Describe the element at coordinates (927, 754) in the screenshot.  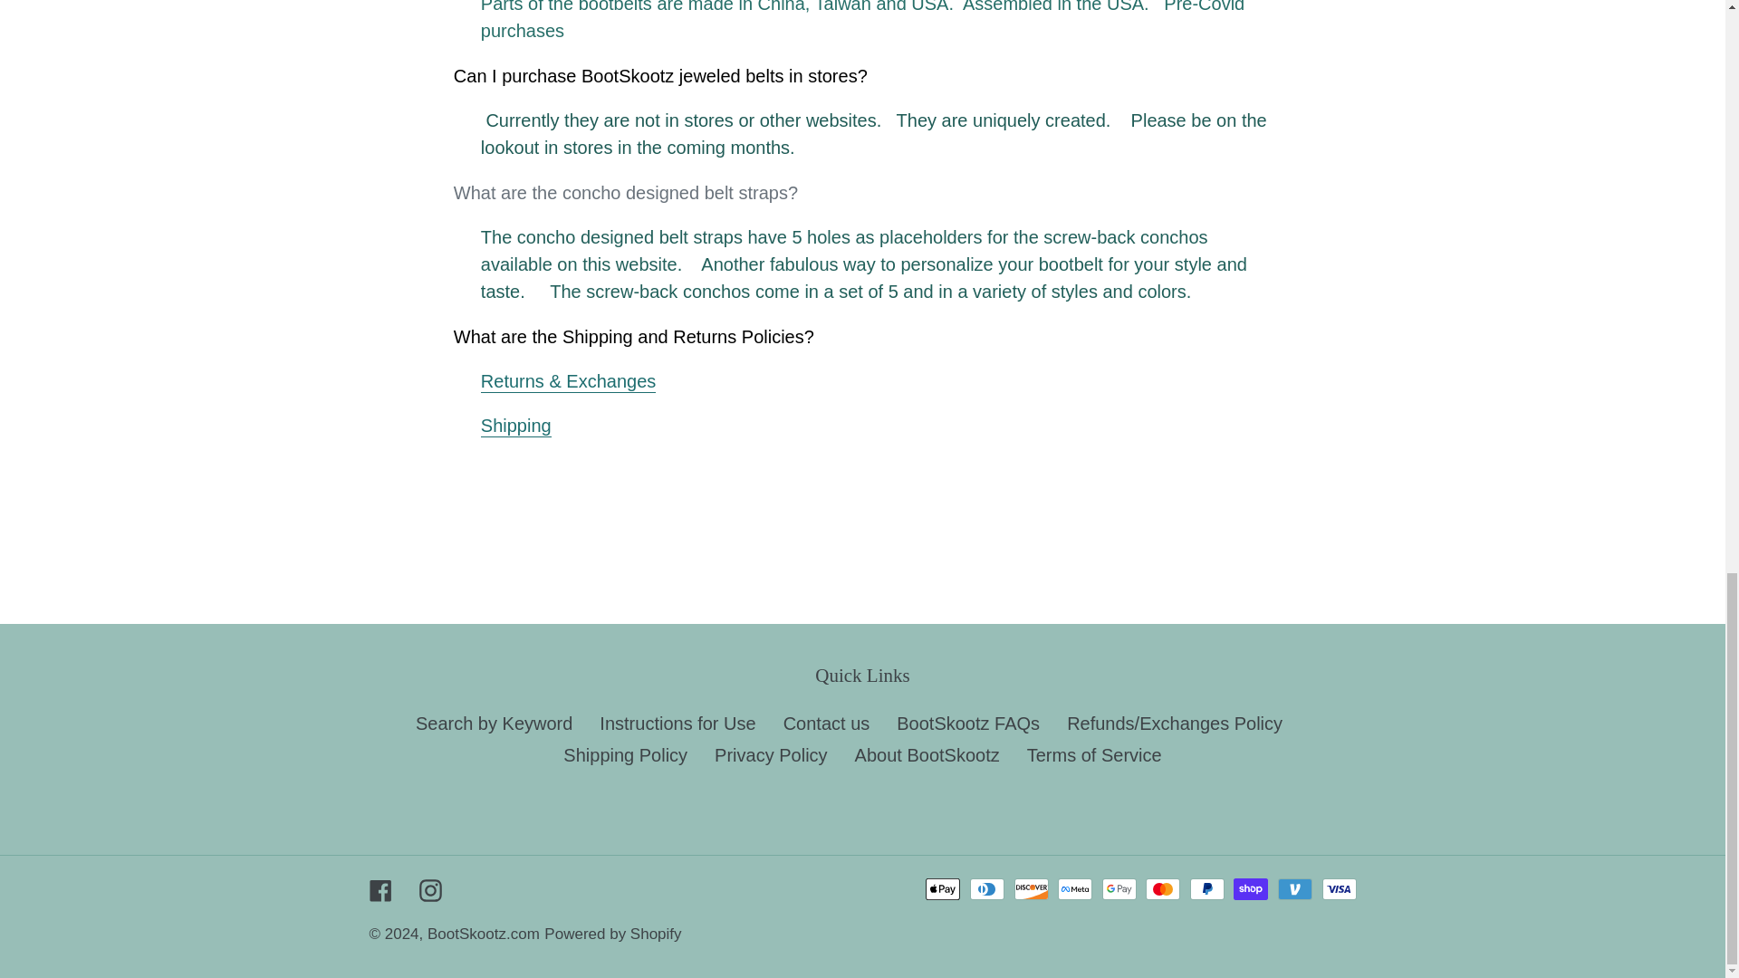
I see `About BootSkootz` at that location.